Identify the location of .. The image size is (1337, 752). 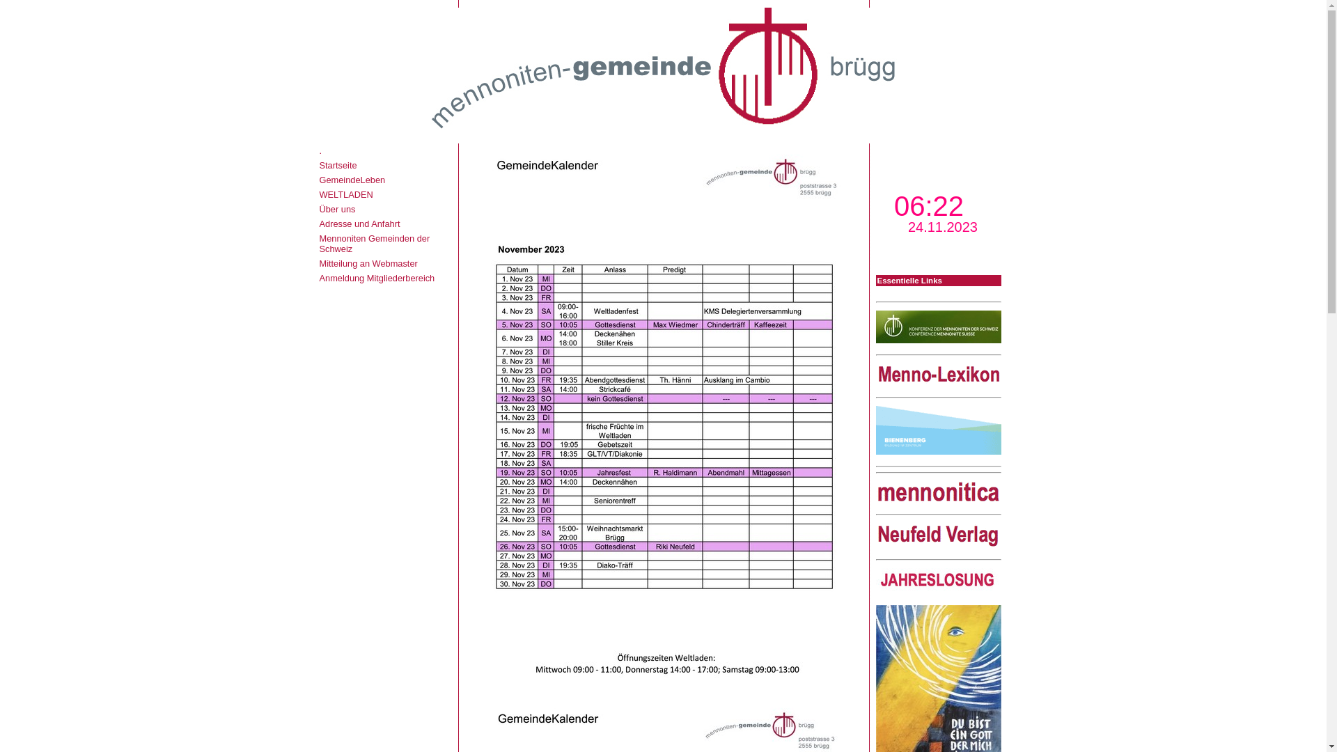
(320, 150).